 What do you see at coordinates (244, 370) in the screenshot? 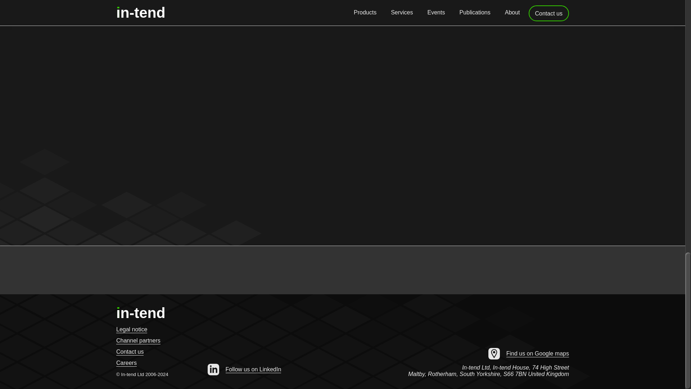
I see `Follow us on LinkedIn` at bounding box center [244, 370].